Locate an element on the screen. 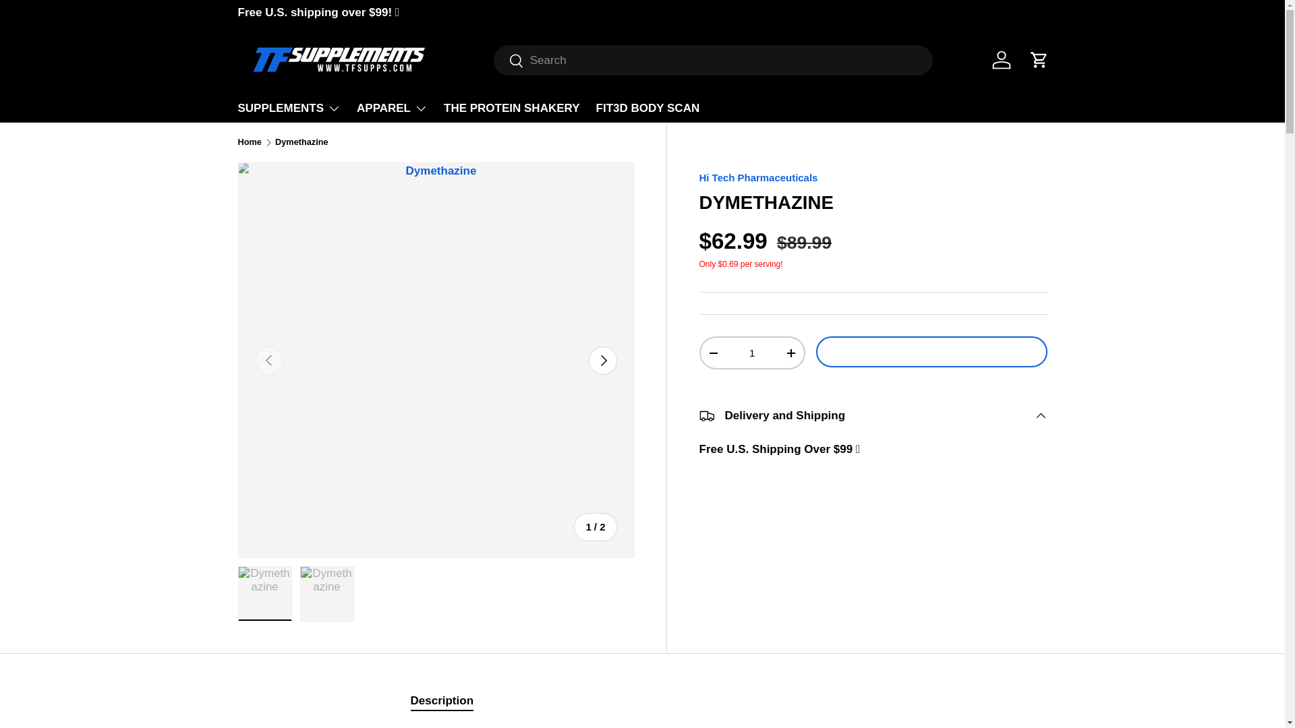  PREVIOUS is located at coordinates (269, 361).